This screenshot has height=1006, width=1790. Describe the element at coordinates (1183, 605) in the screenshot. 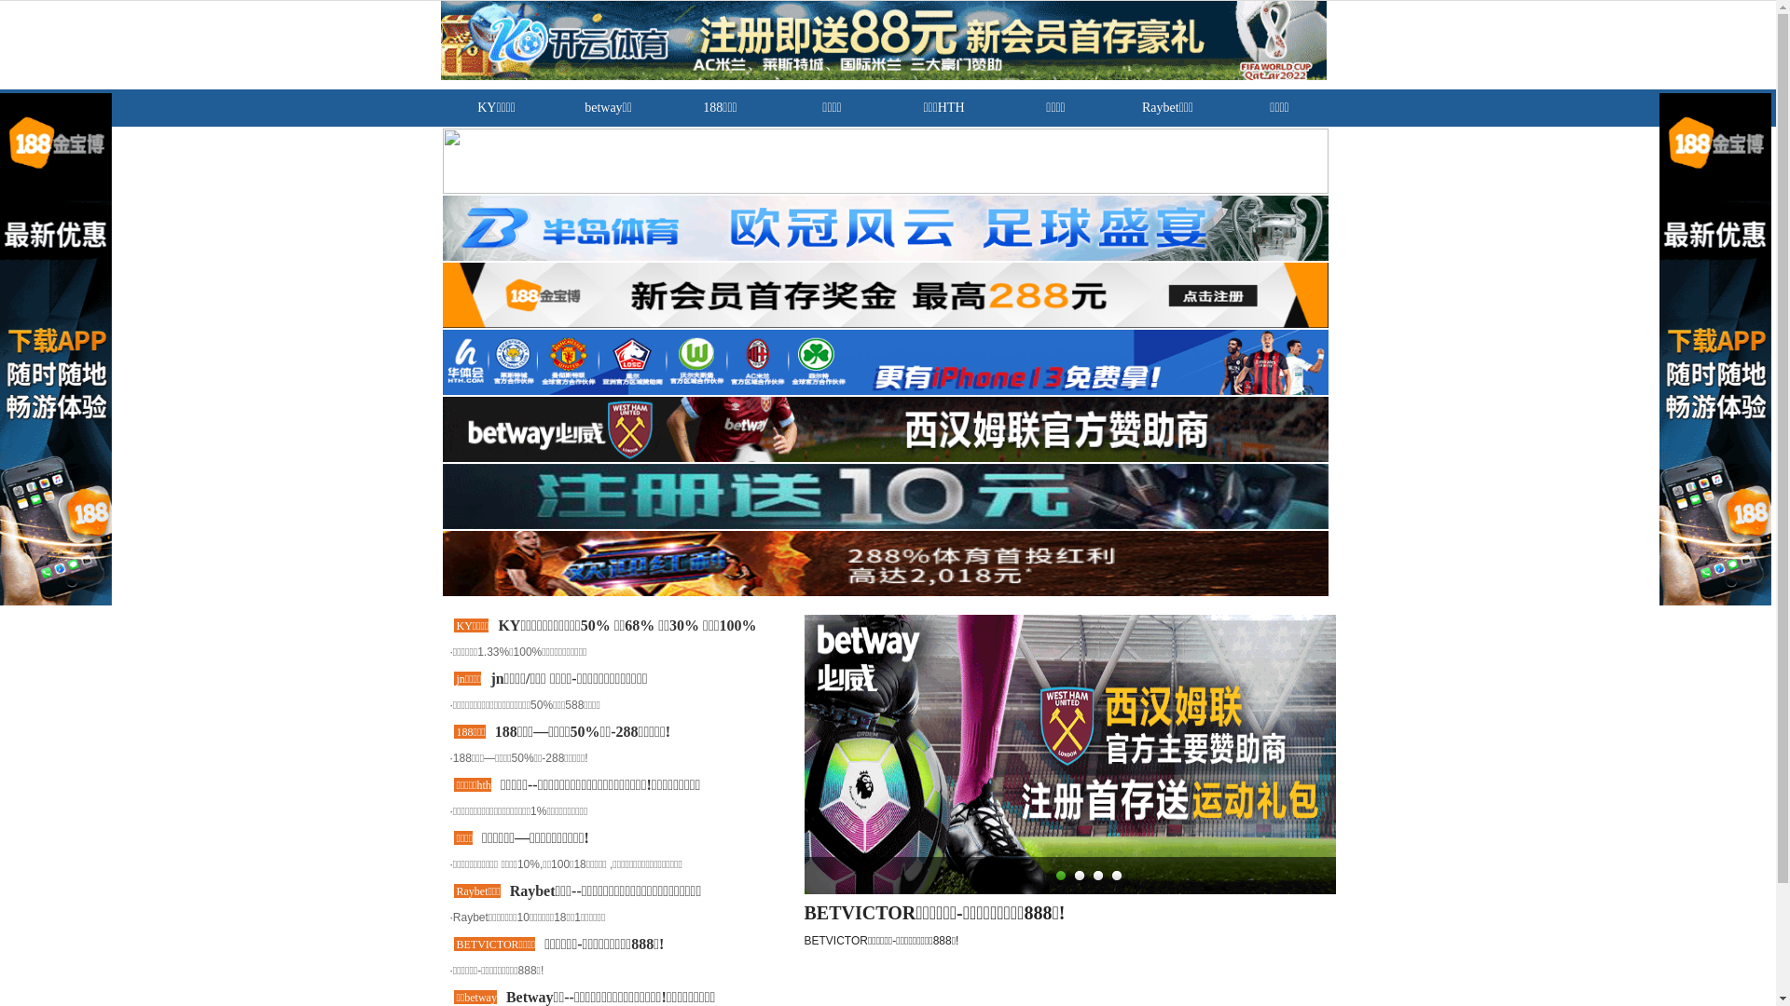

I see `Discover.bot` at that location.